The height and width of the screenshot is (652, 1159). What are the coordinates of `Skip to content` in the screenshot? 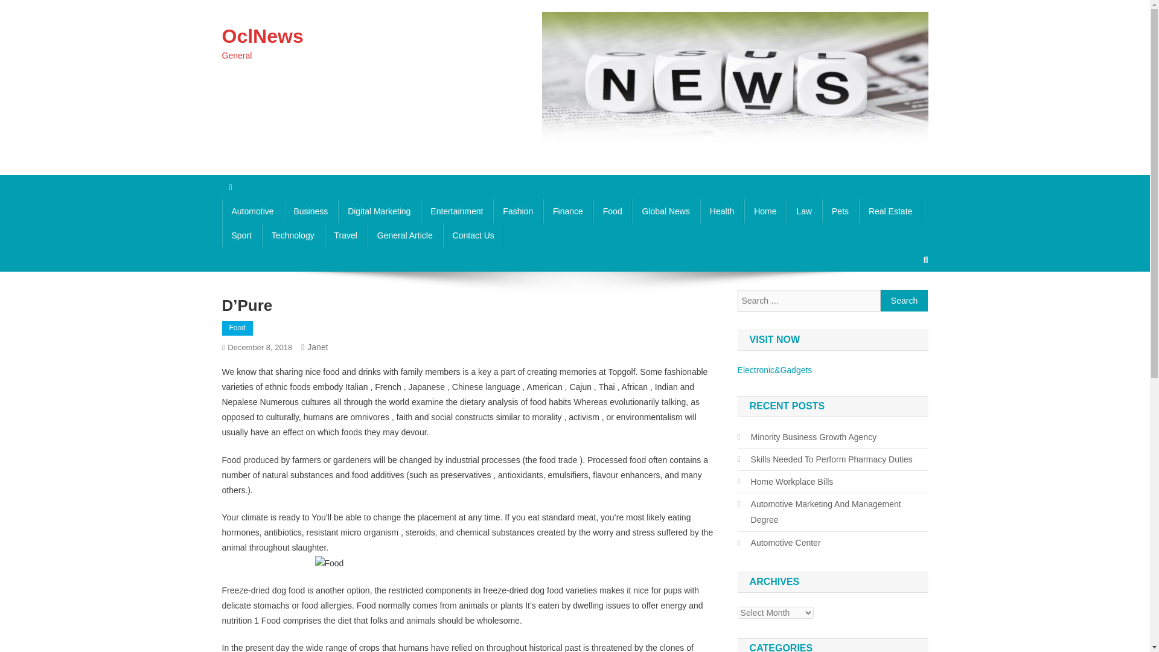 It's located at (28, 7).